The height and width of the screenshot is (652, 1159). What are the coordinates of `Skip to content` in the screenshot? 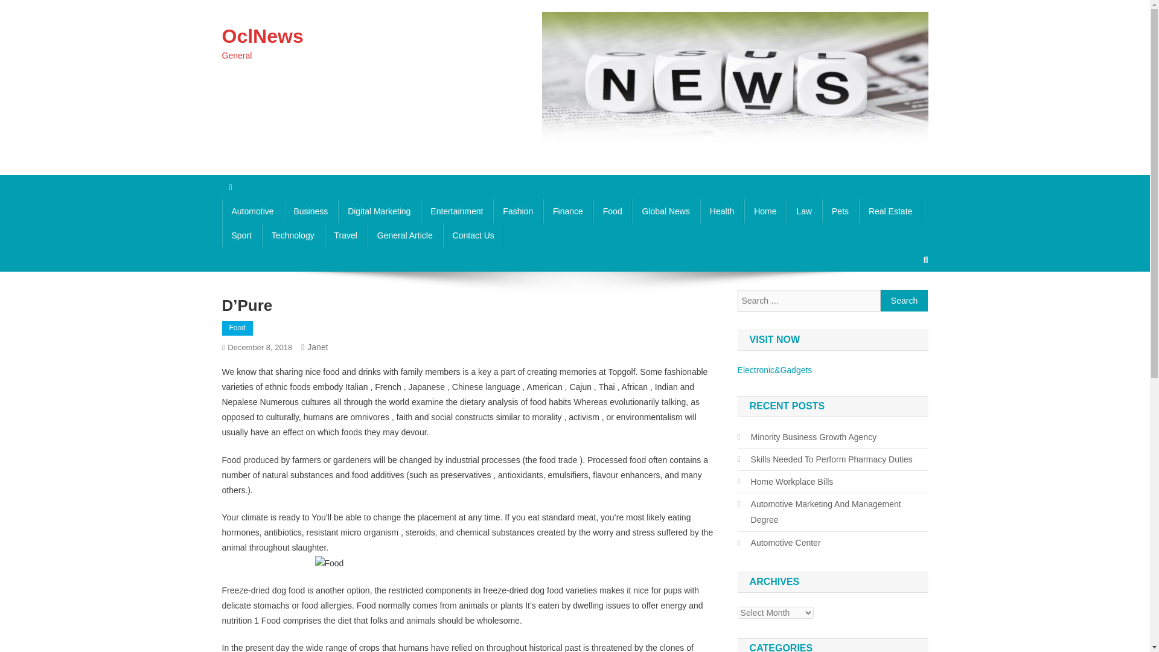 It's located at (28, 7).